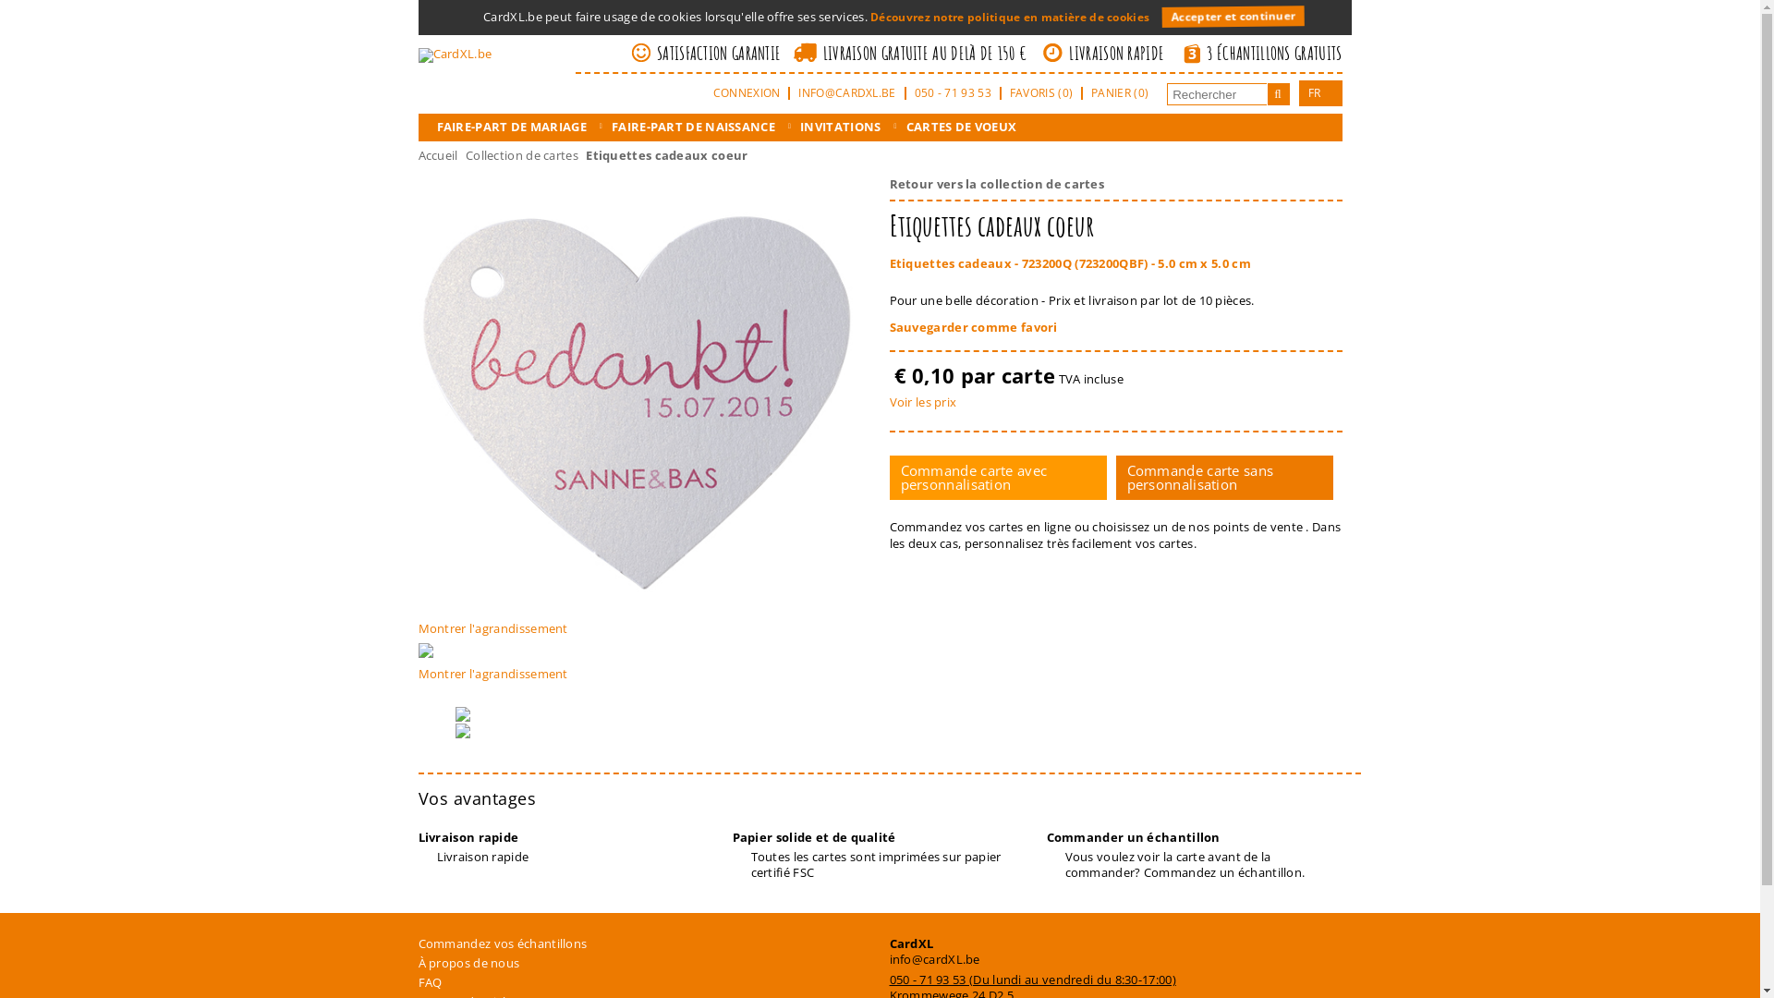 The height and width of the screenshot is (998, 1774). I want to click on Accepter et continuer, so click(1233, 18).